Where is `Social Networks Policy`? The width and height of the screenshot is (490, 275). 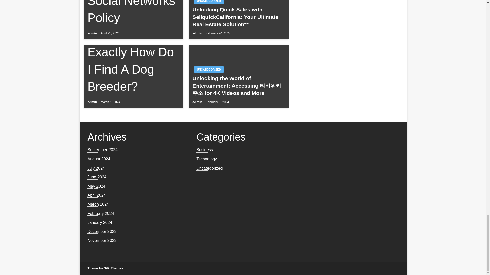
Social Networks Policy is located at coordinates (133, 13).